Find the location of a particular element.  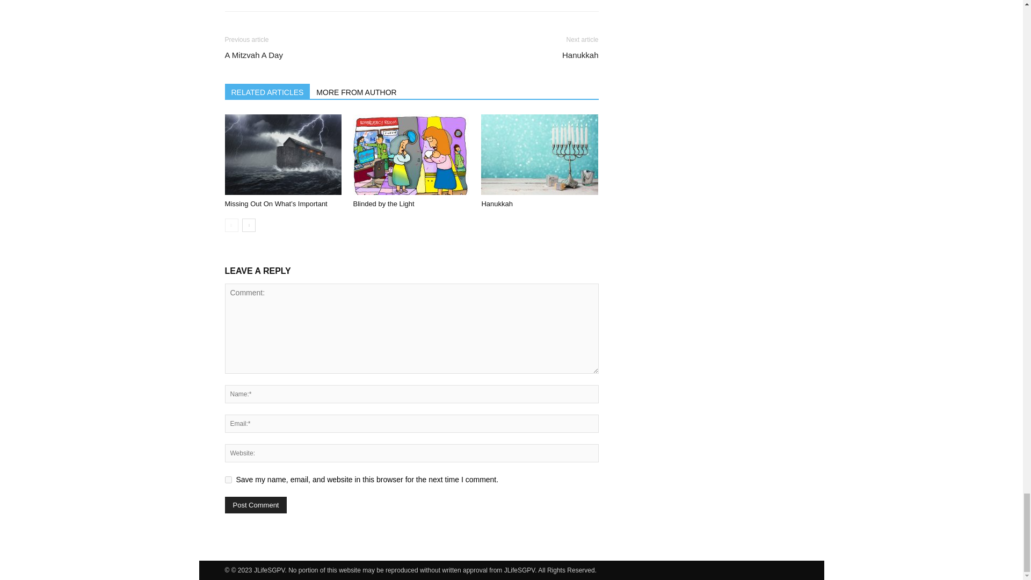

A Mitzvah A Day is located at coordinates (253, 55).